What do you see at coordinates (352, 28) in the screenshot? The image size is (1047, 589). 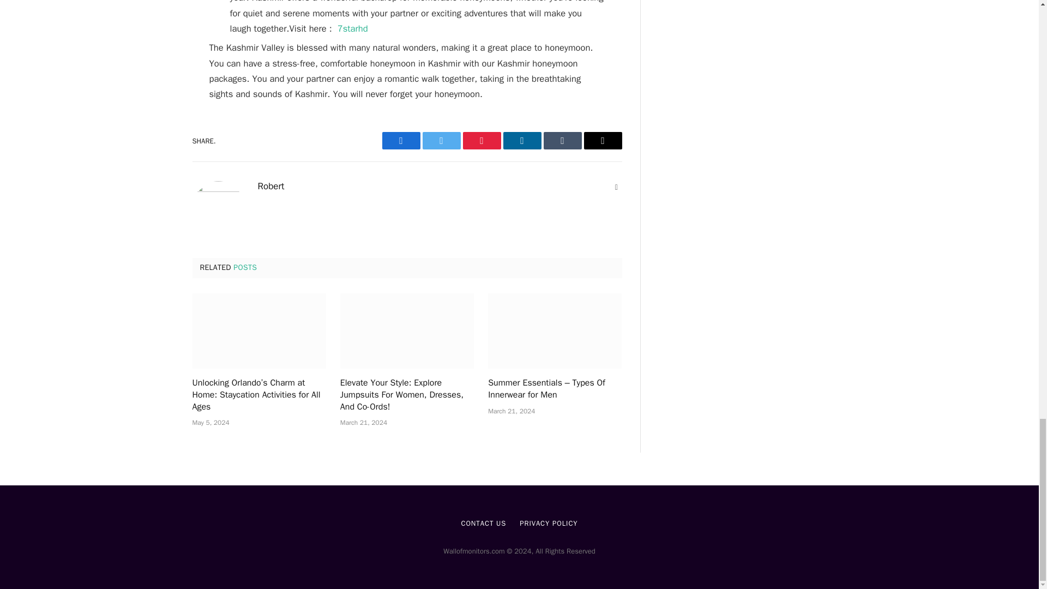 I see `7starhd` at bounding box center [352, 28].